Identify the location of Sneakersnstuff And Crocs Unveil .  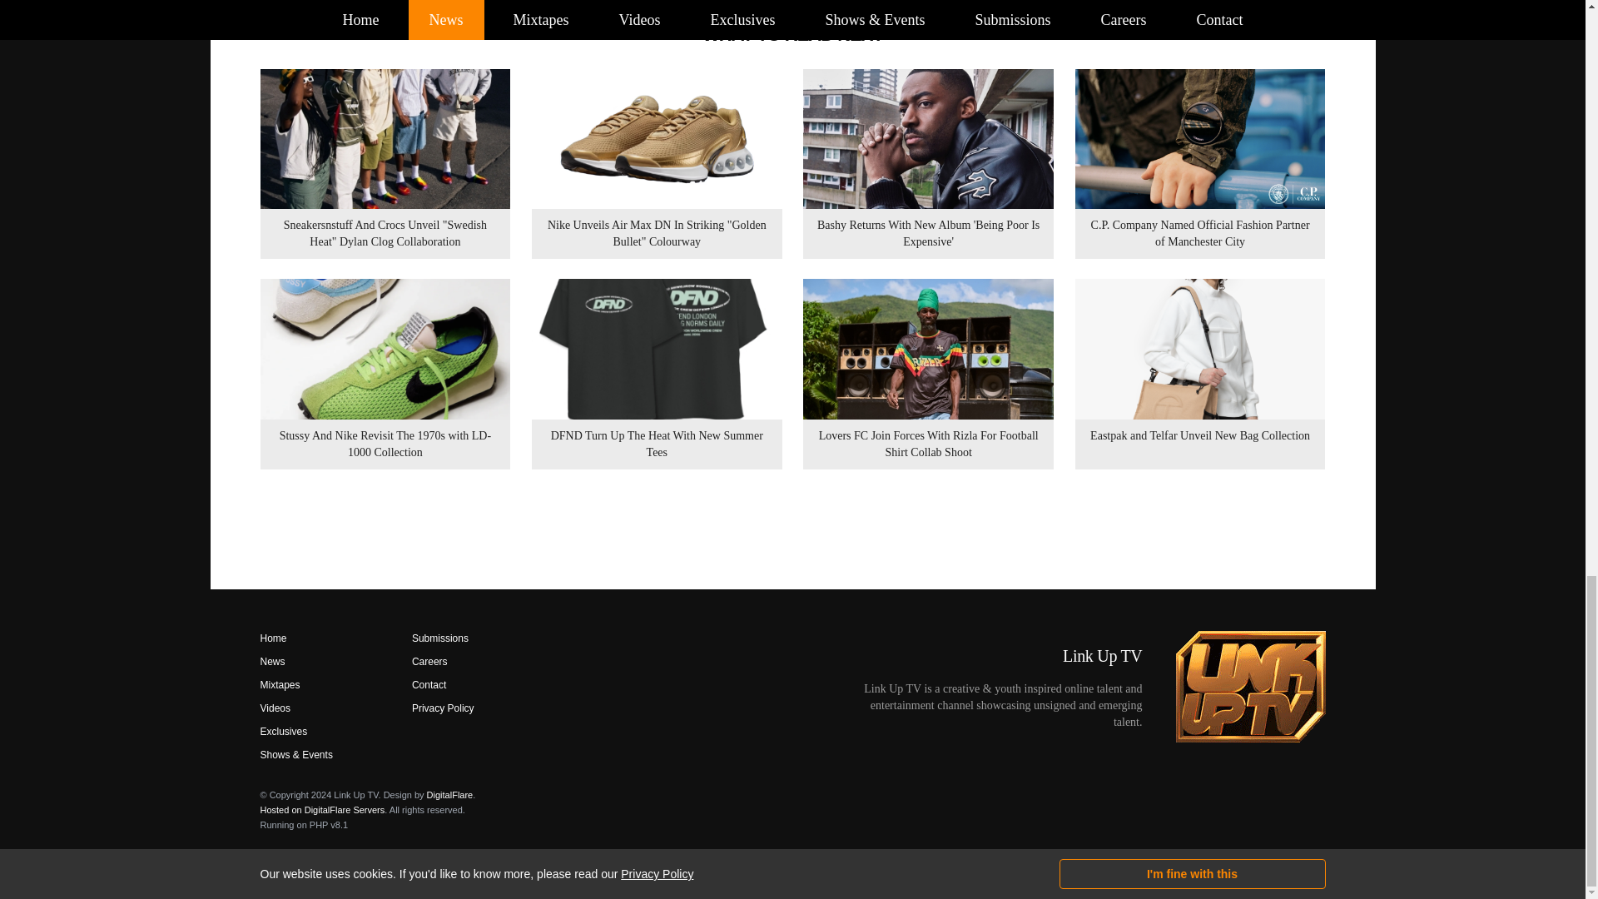
(385, 164).